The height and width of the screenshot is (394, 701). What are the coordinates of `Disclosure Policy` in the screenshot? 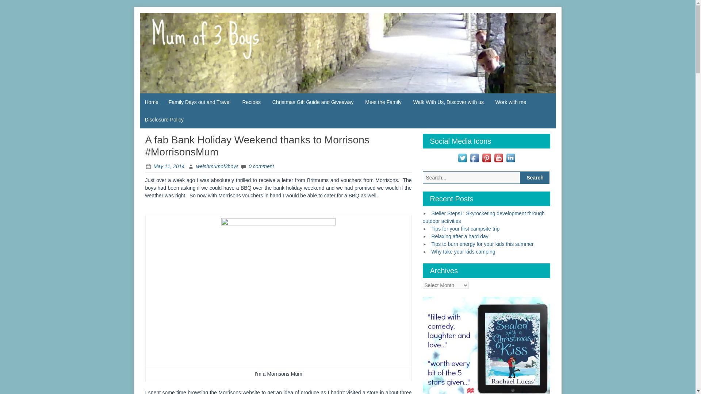 It's located at (164, 120).